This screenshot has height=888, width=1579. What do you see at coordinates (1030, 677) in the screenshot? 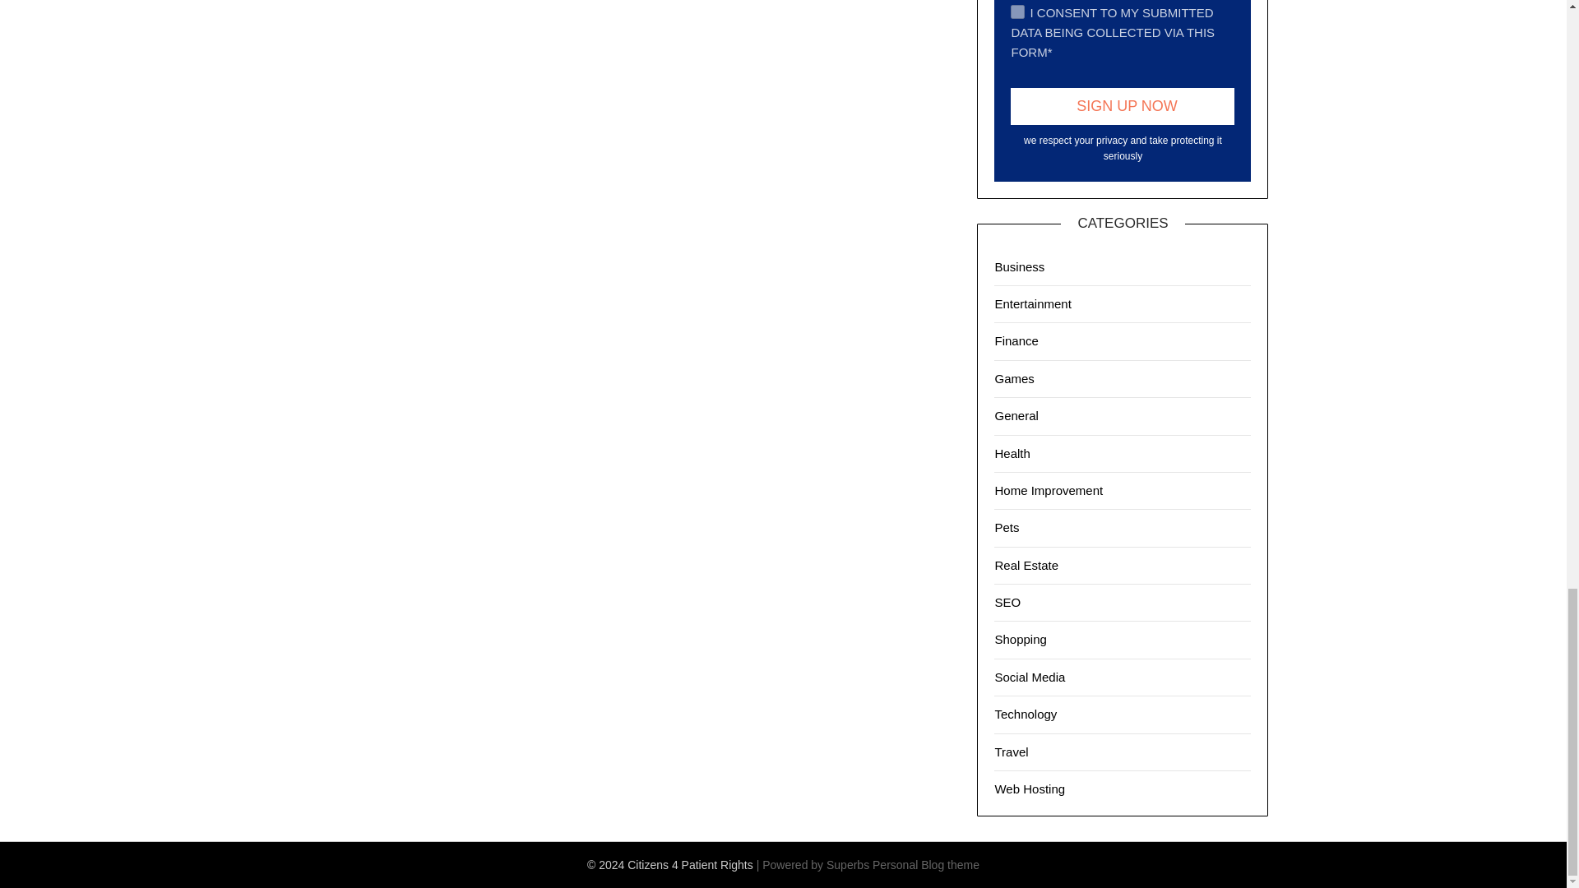
I see `Social Media` at bounding box center [1030, 677].